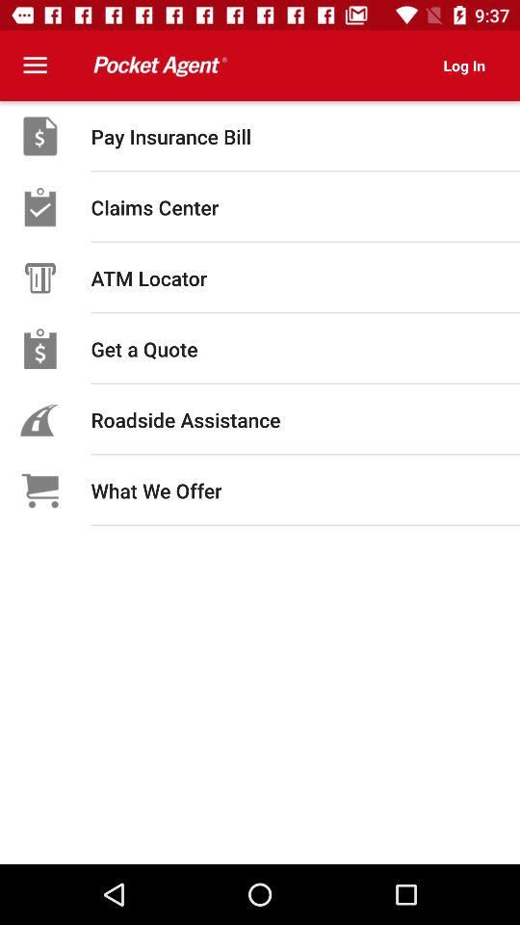 Image resolution: width=520 pixels, height=925 pixels. I want to click on flip until log in, so click(464, 66).